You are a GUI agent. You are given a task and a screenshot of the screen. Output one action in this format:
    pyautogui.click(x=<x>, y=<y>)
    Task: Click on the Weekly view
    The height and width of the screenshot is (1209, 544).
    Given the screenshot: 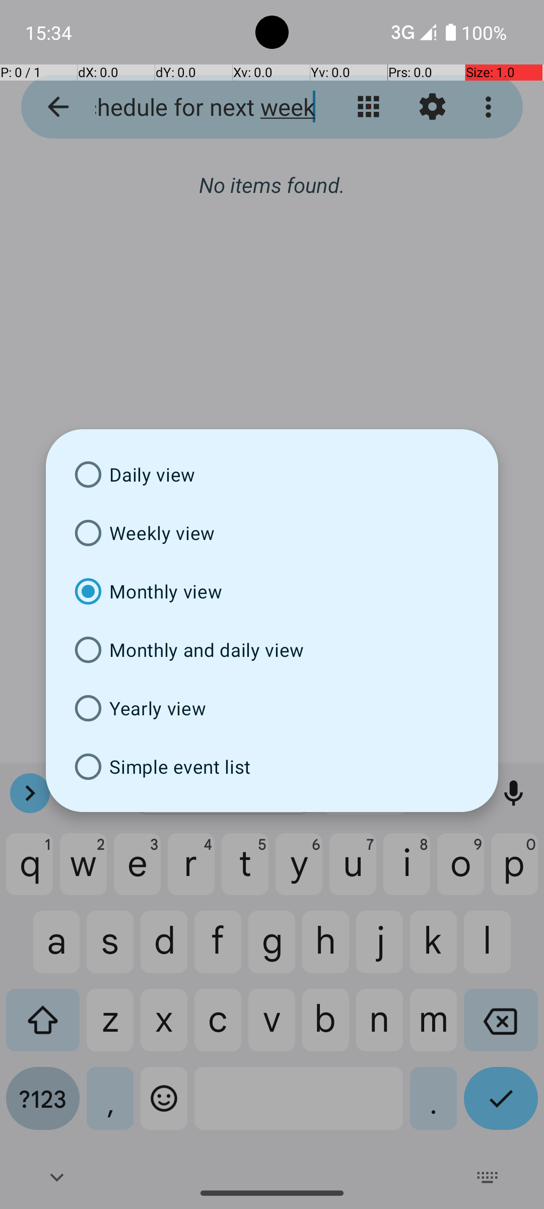 What is the action you would take?
    pyautogui.click(x=272, y=533)
    